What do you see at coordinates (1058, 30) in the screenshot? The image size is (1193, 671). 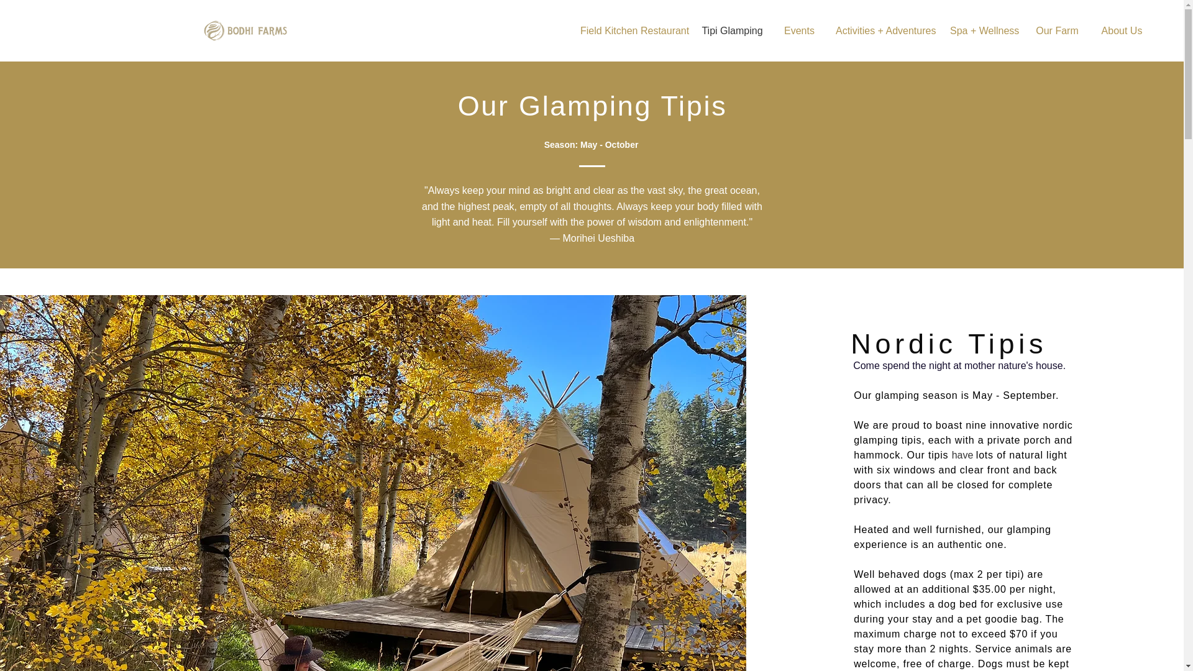 I see `Our Farm` at bounding box center [1058, 30].